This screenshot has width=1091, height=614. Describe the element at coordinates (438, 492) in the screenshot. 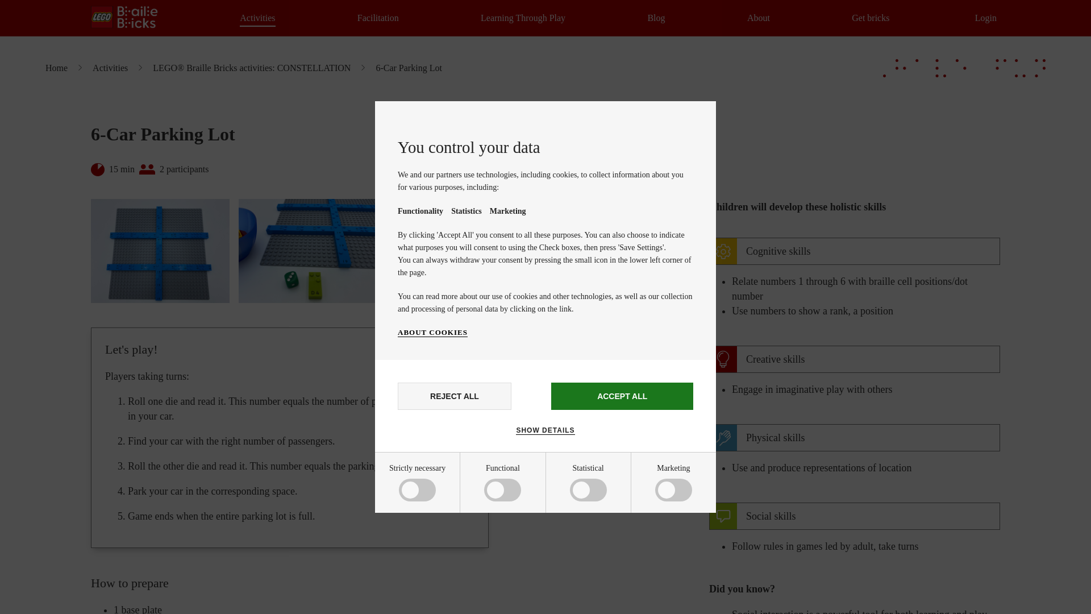

I see `Strictly necessary` at that location.